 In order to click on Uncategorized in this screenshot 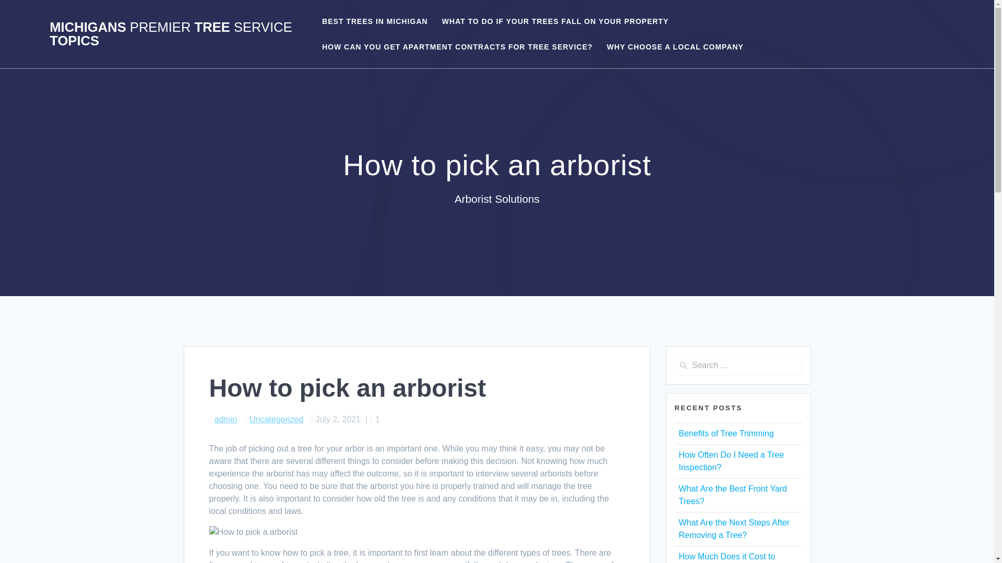, I will do `click(277, 419)`.